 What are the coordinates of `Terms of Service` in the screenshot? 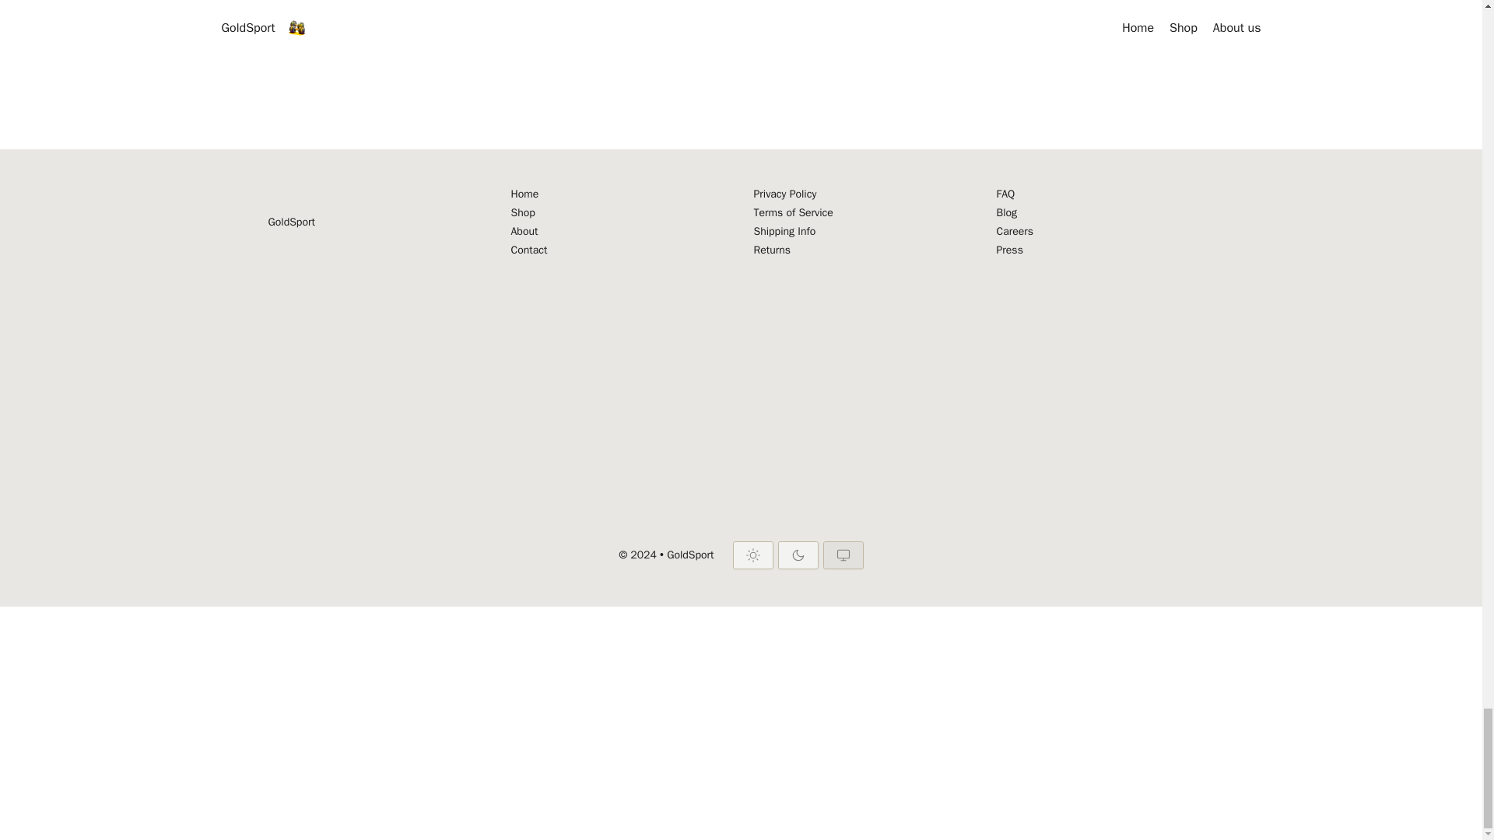 It's located at (862, 213).